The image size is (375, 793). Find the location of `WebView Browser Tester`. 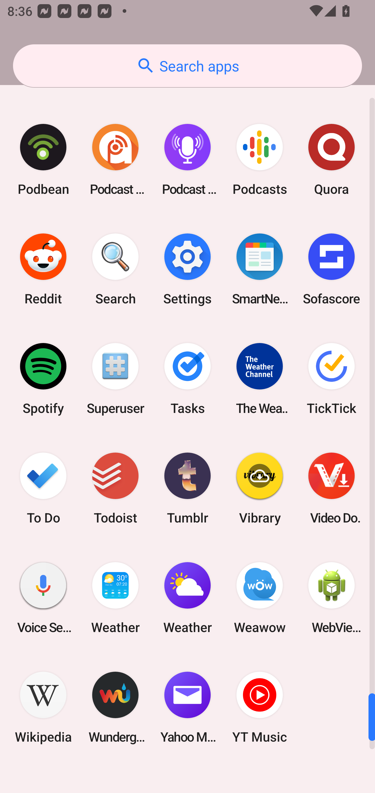

WebView Browser Tester is located at coordinates (332, 598).